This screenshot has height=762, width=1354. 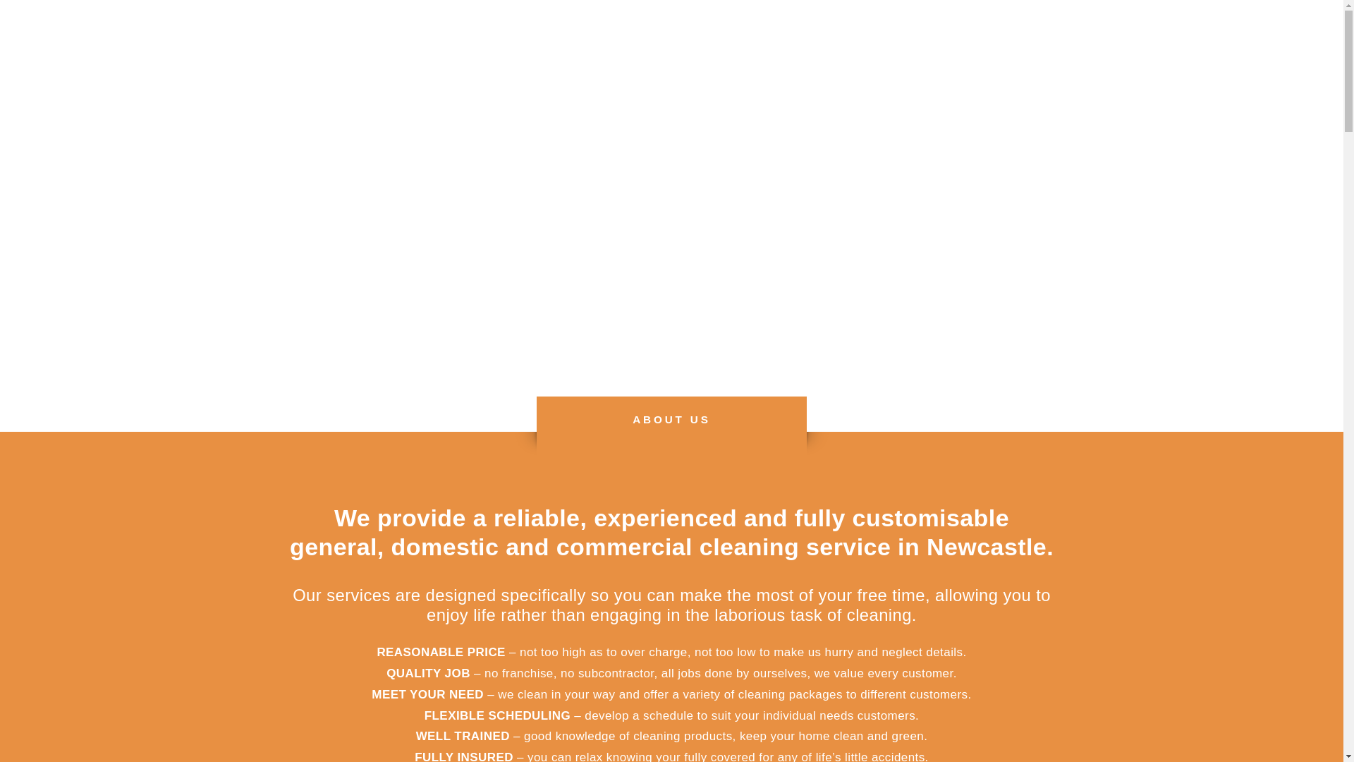 I want to click on HOME, so click(x=525, y=59).